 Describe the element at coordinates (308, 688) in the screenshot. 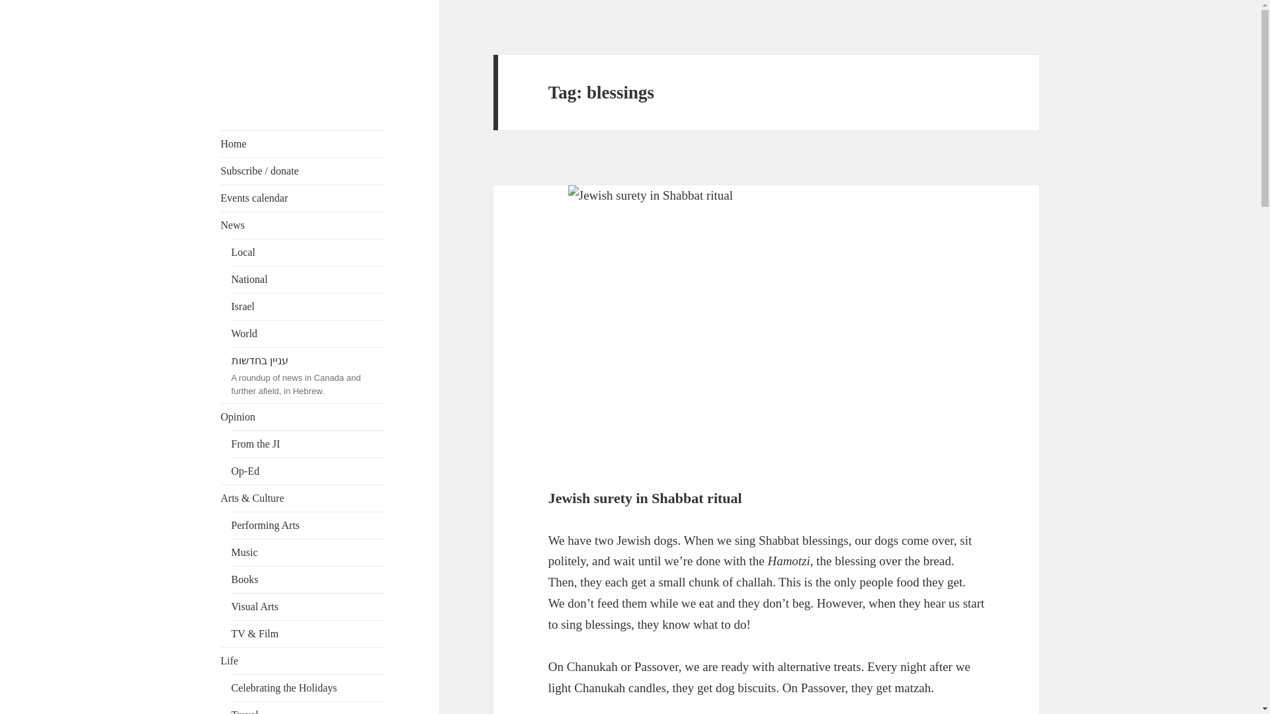

I see `Celebrating the Holidays` at that location.